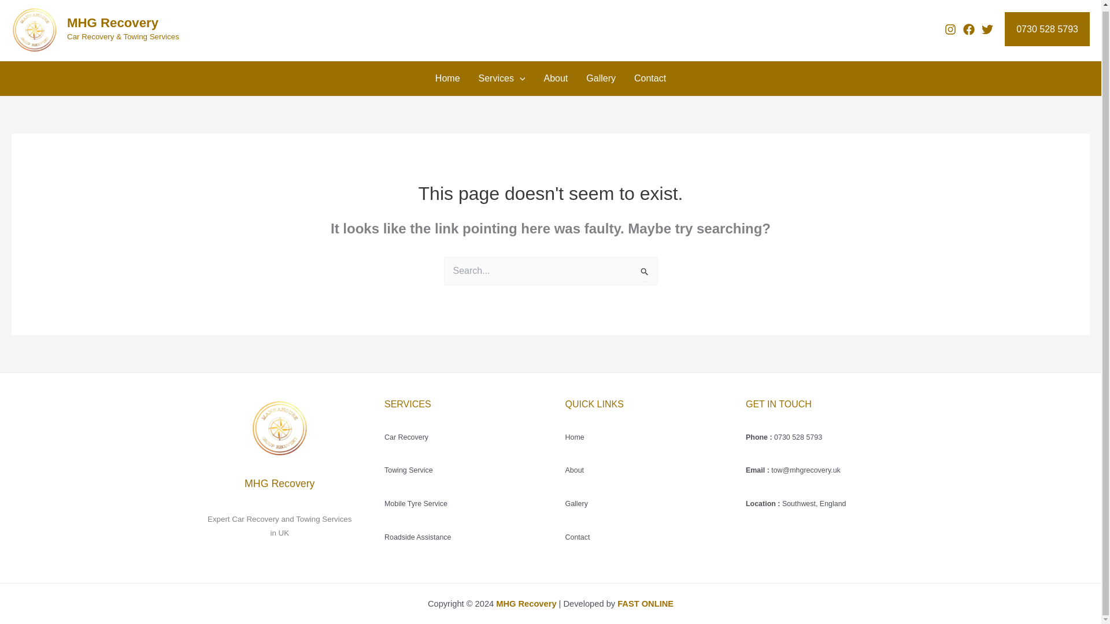  Describe the element at coordinates (408, 470) in the screenshot. I see `Towing Service` at that location.